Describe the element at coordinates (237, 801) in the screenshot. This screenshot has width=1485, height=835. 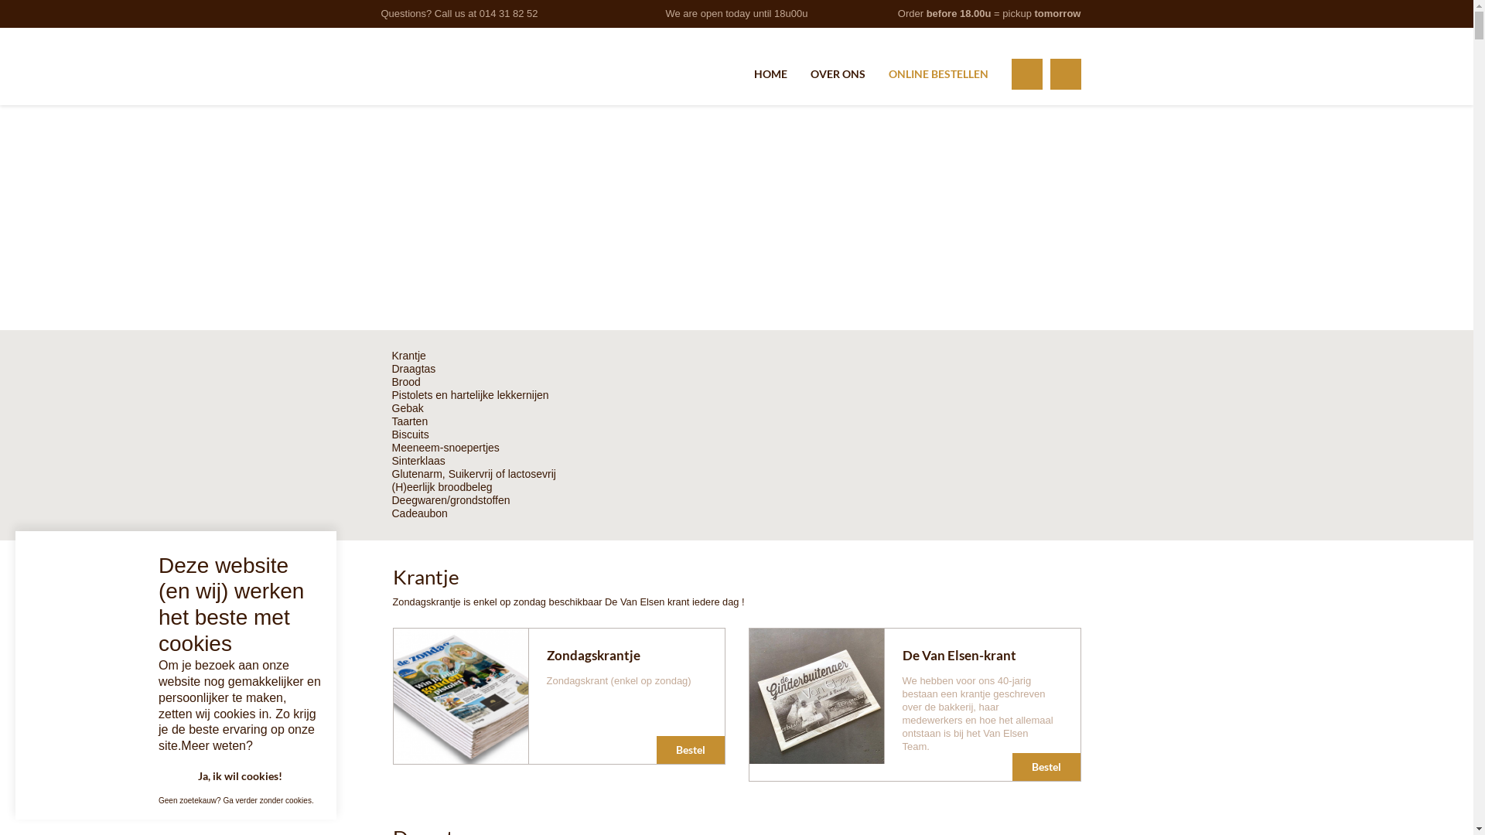
I see `Geen zoetekauw? Ga verder zonder cookies.` at that location.